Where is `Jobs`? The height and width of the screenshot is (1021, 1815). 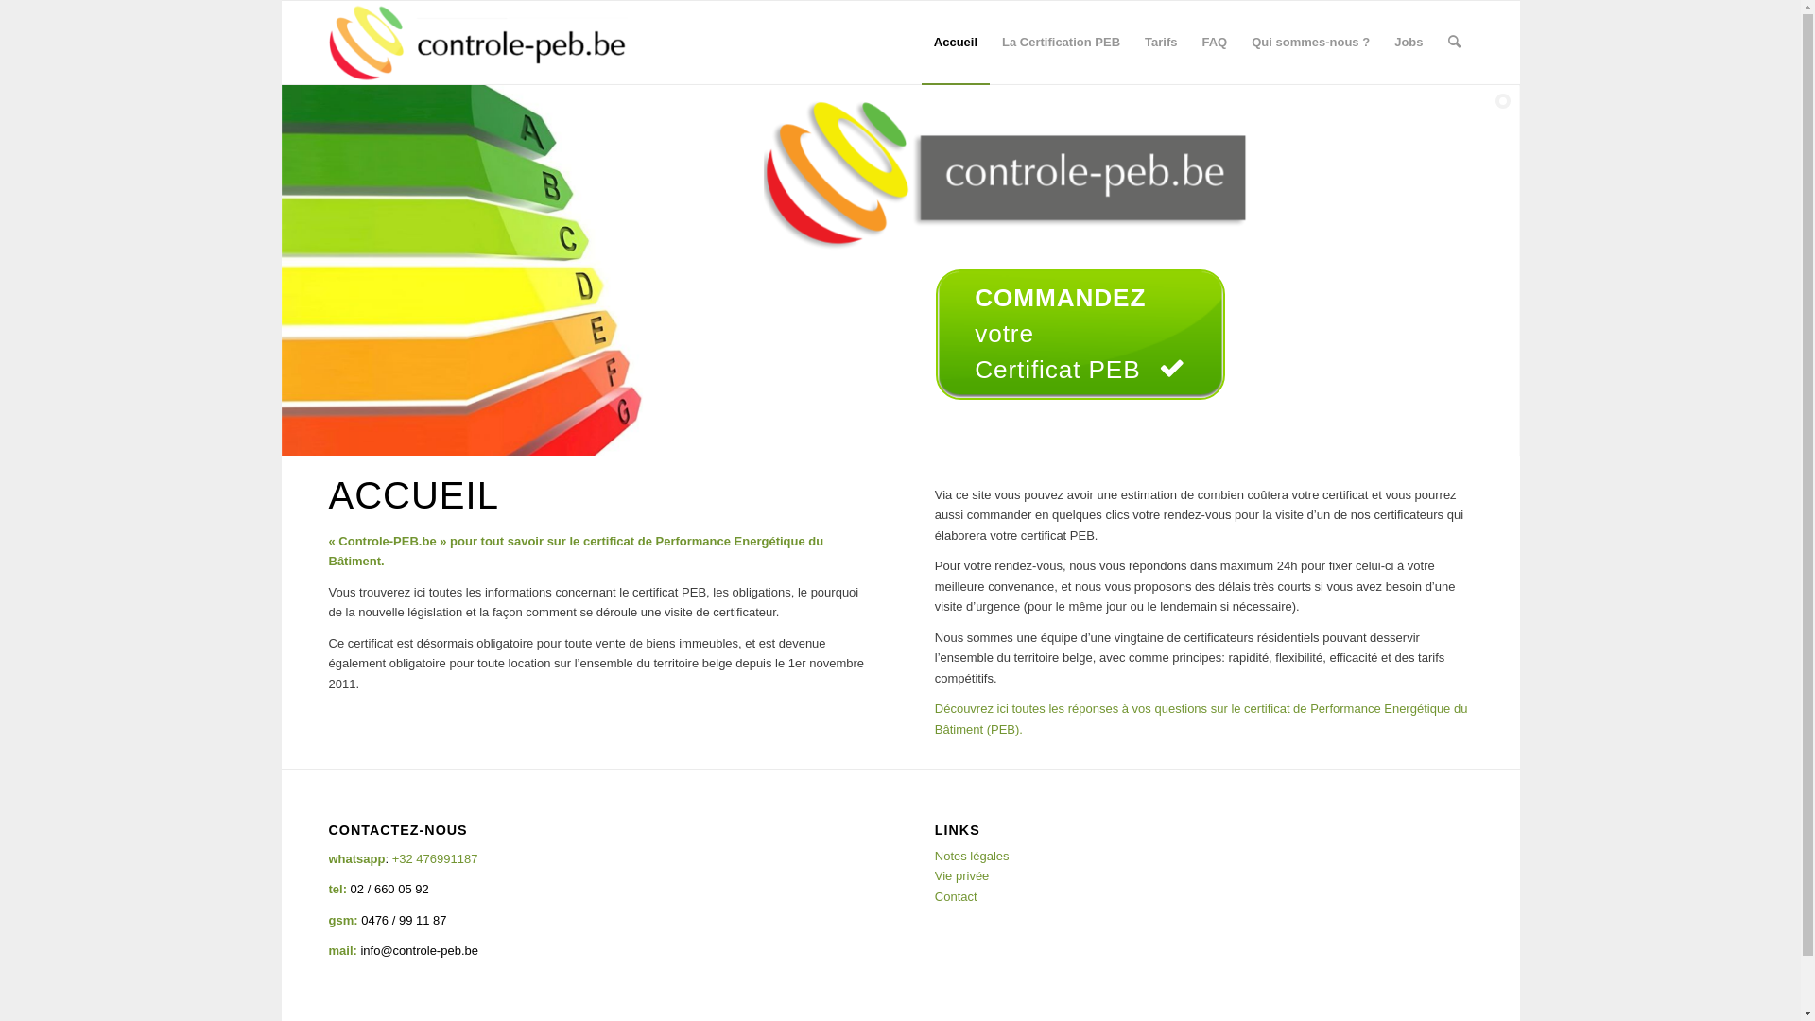
Jobs is located at coordinates (1409, 43).